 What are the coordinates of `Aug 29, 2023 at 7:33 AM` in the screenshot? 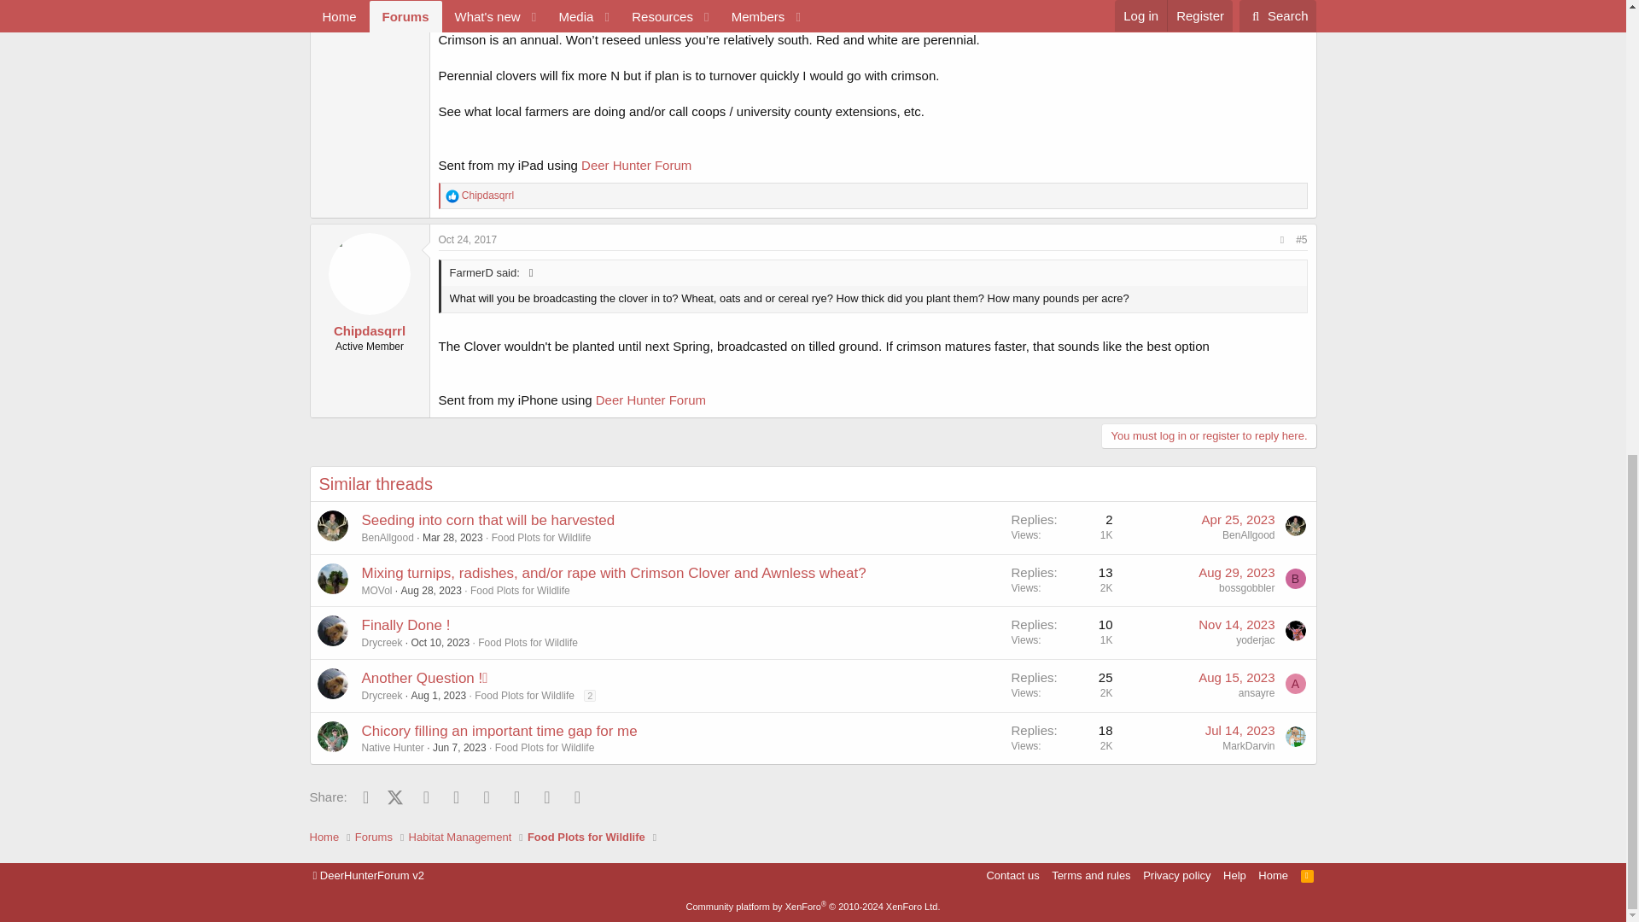 It's located at (1236, 572).